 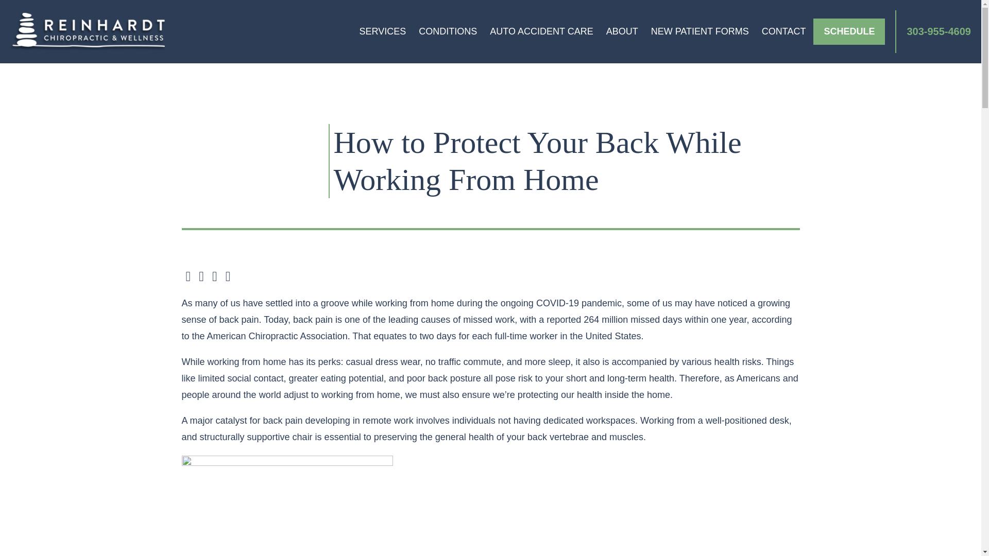 I want to click on CONDITIONS, so click(x=448, y=31).